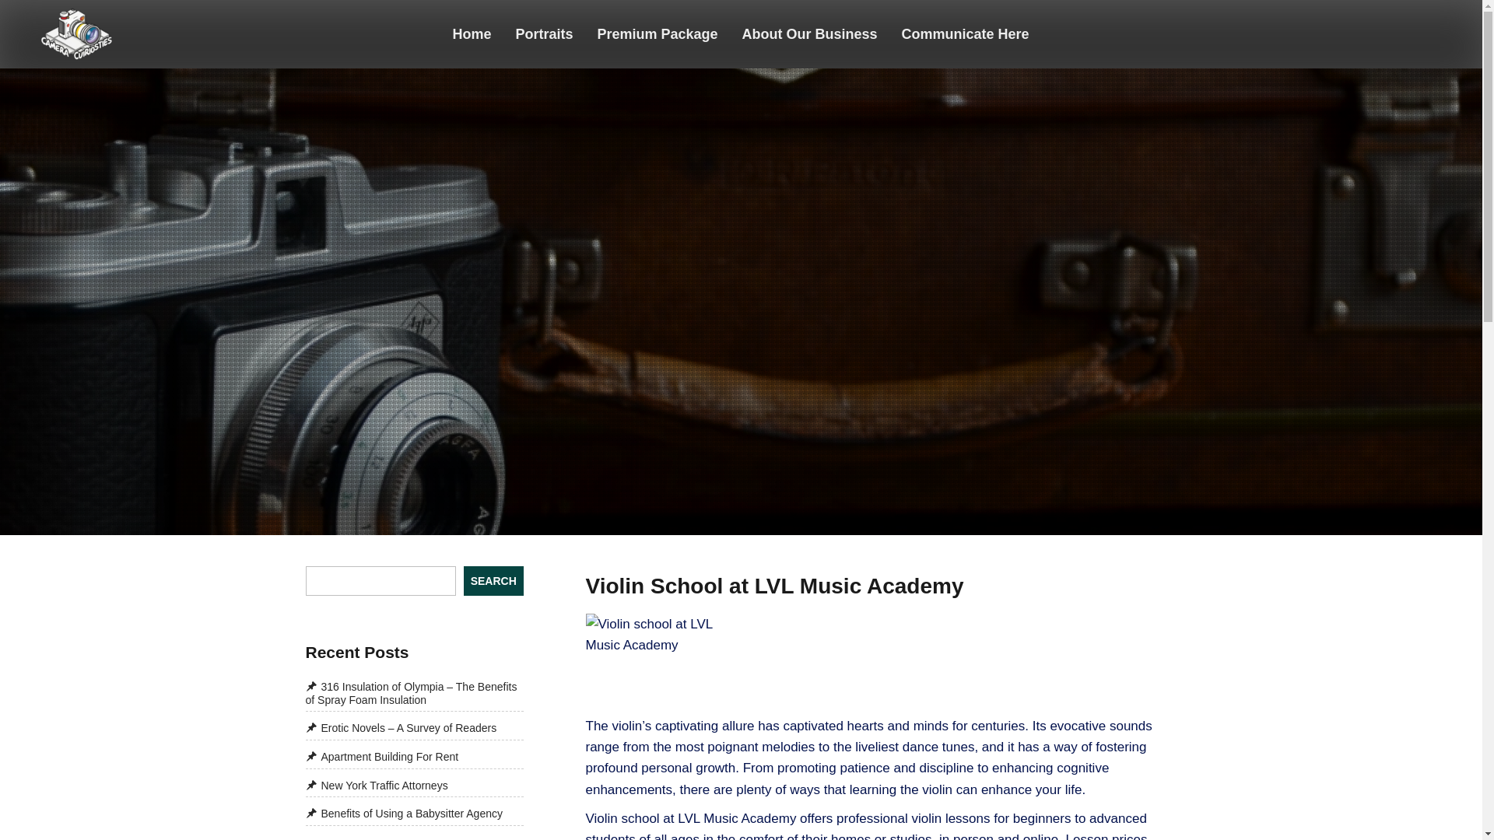 This screenshot has width=1494, height=840. What do you see at coordinates (472, 33) in the screenshot?
I see `Home` at bounding box center [472, 33].